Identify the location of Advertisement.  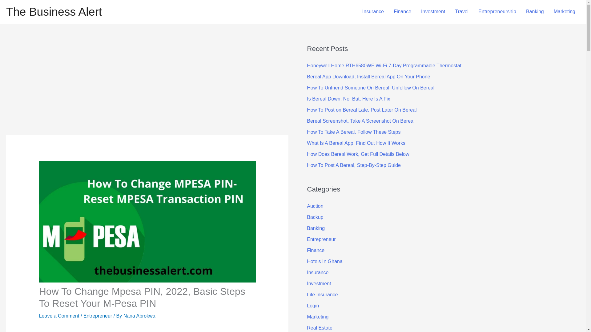
(137, 331).